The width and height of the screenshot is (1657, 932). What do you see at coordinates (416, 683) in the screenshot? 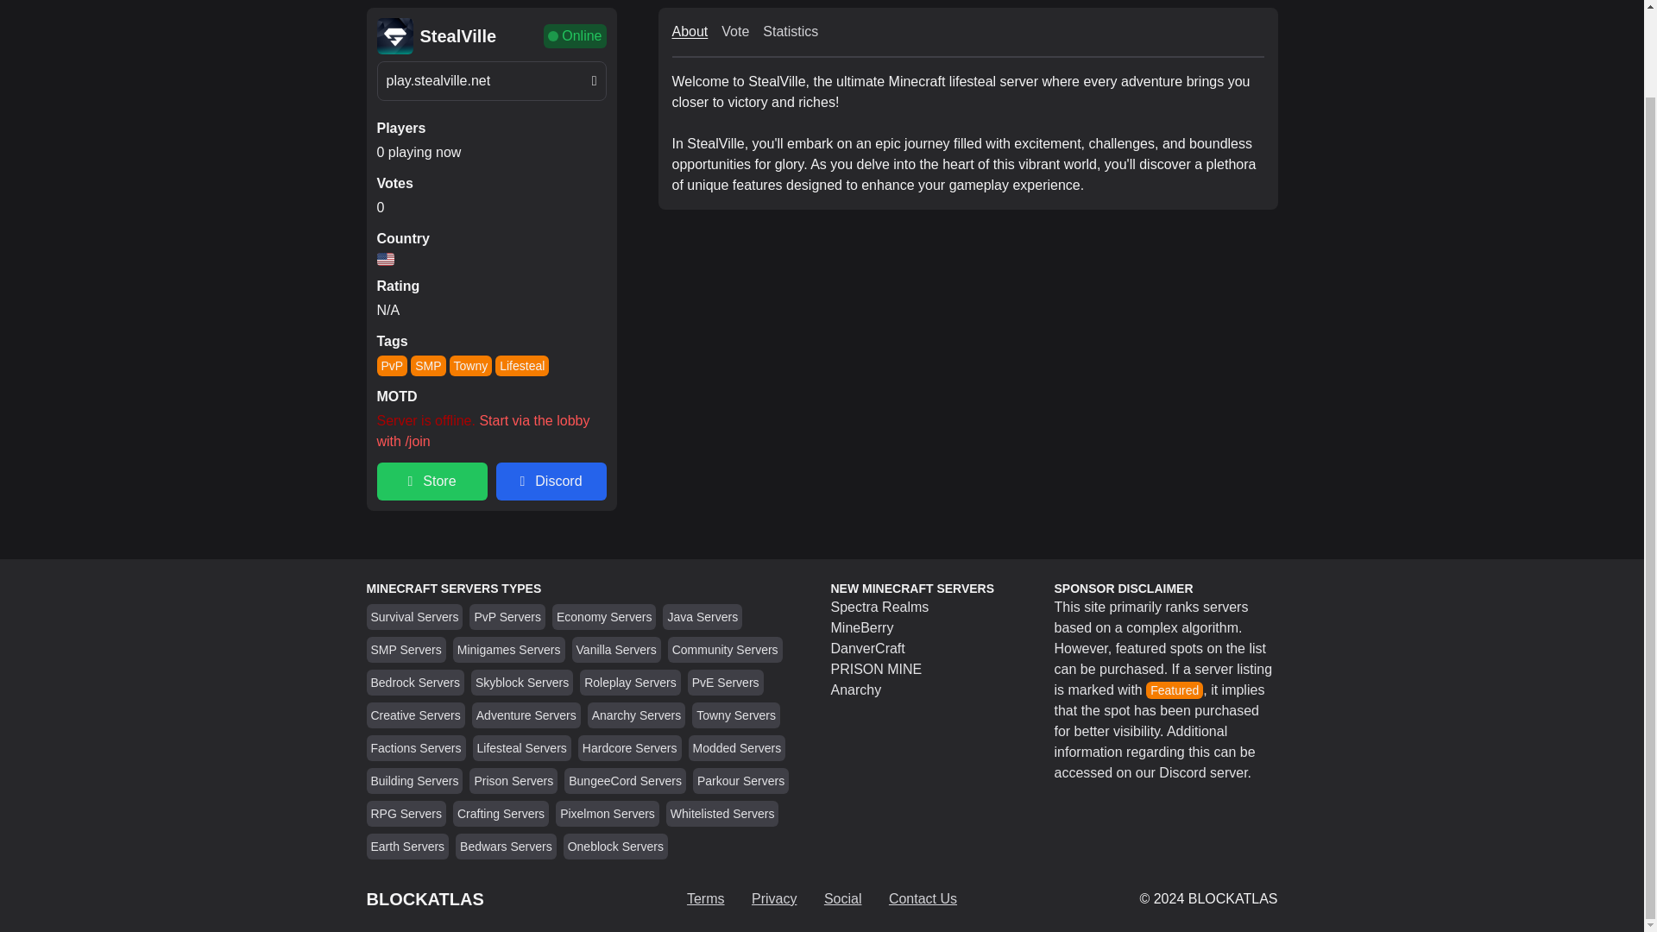
I see `Bedrock Servers` at bounding box center [416, 683].